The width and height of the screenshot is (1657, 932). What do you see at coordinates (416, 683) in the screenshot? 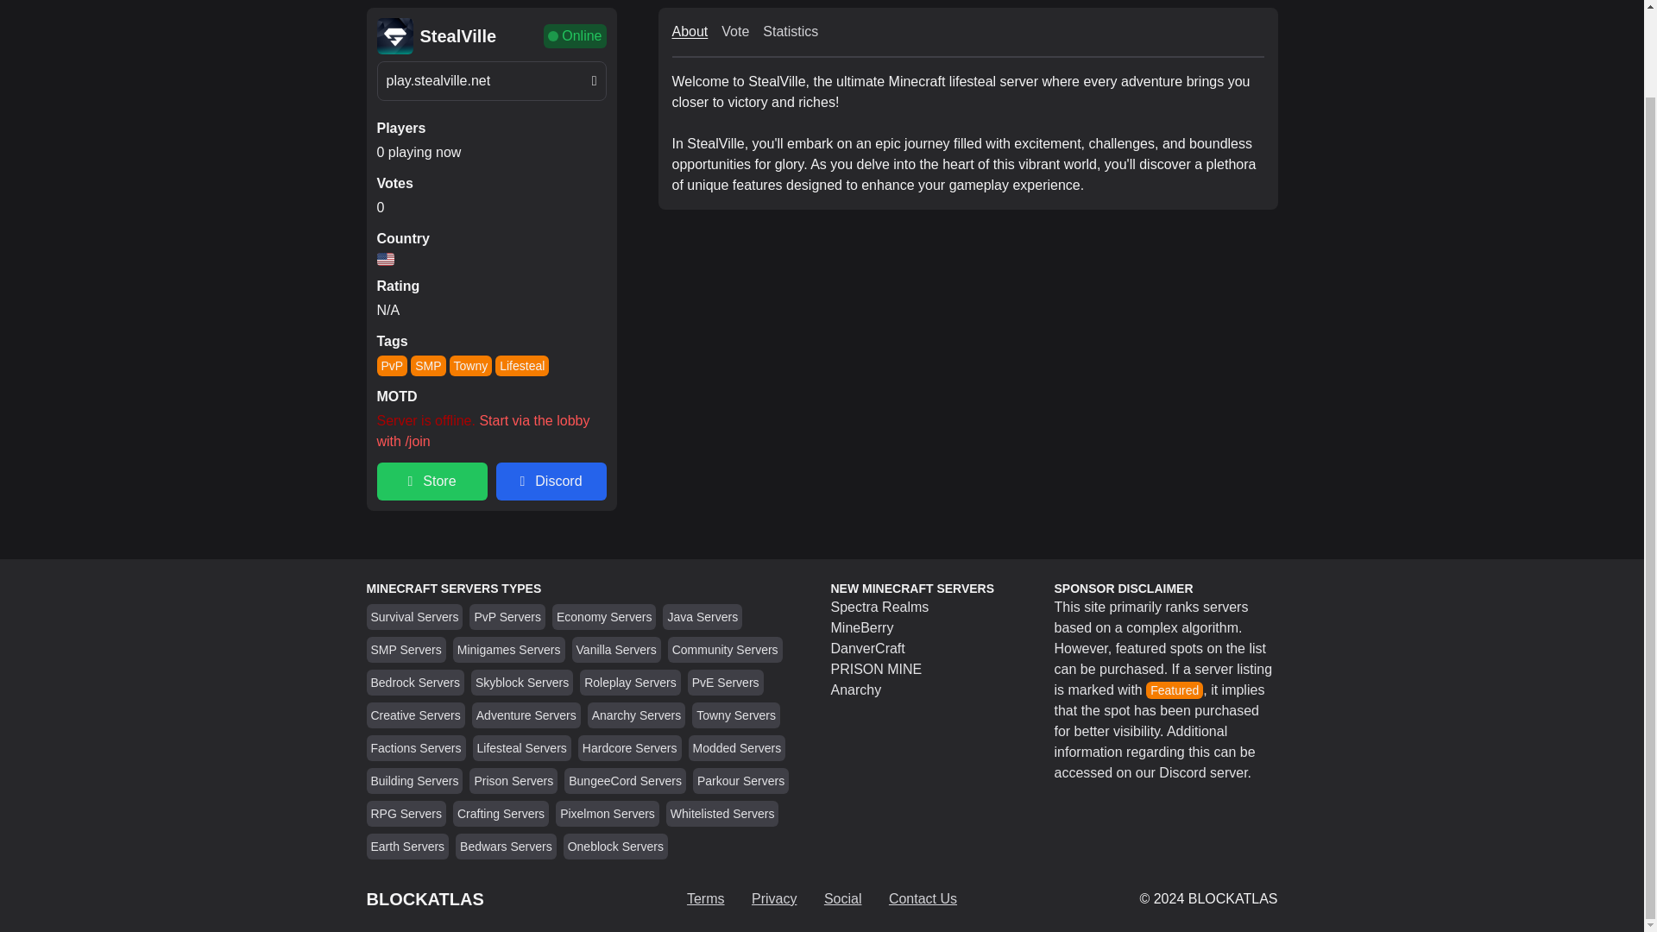
I see `Bedrock Servers` at bounding box center [416, 683].